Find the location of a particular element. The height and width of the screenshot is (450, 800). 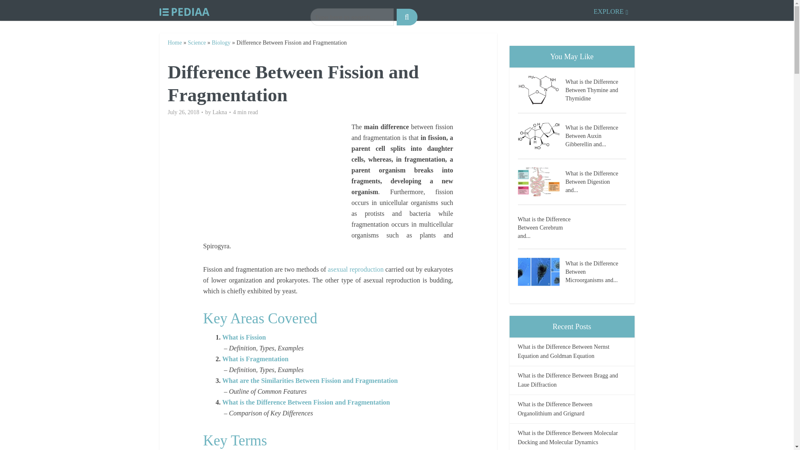

What is the Difference Between Thymine and Thymidine is located at coordinates (541, 90).